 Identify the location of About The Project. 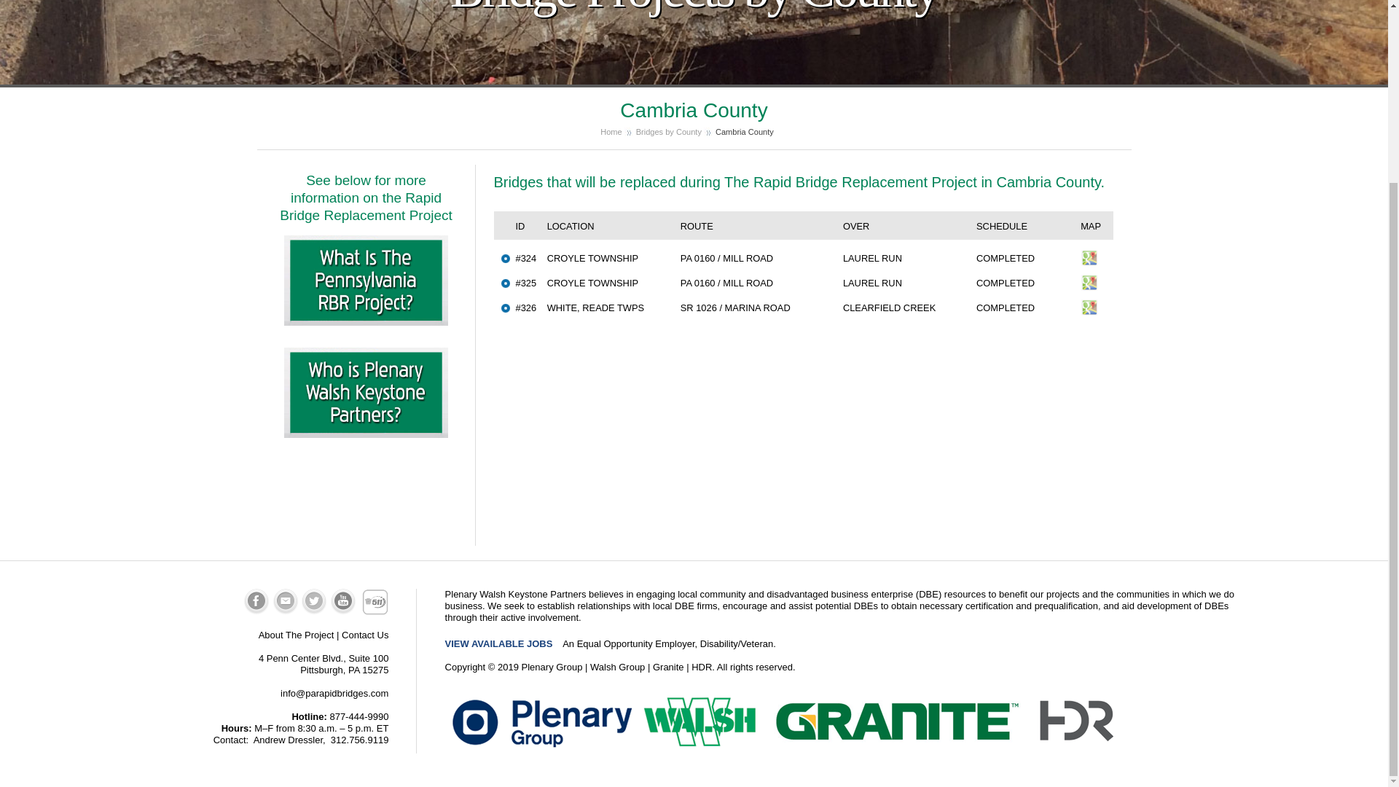
(296, 635).